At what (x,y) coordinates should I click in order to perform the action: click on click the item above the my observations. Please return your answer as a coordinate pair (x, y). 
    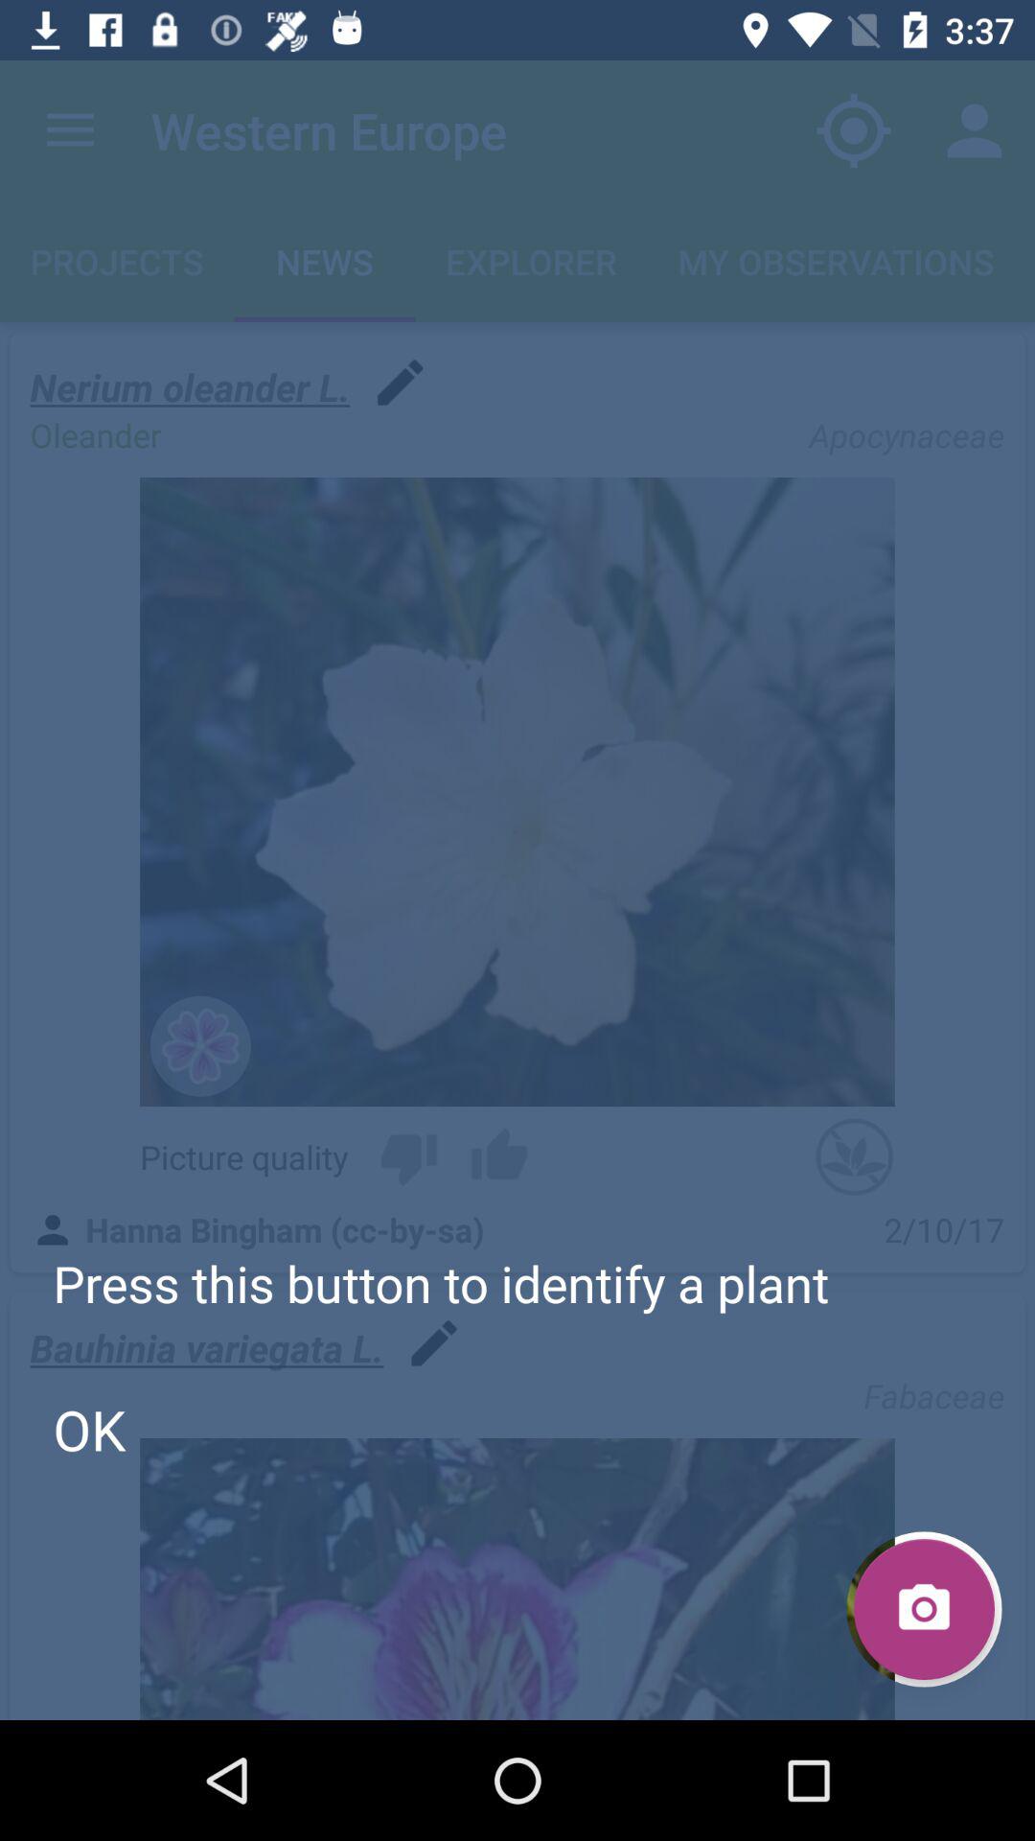
    Looking at the image, I should click on (974, 130).